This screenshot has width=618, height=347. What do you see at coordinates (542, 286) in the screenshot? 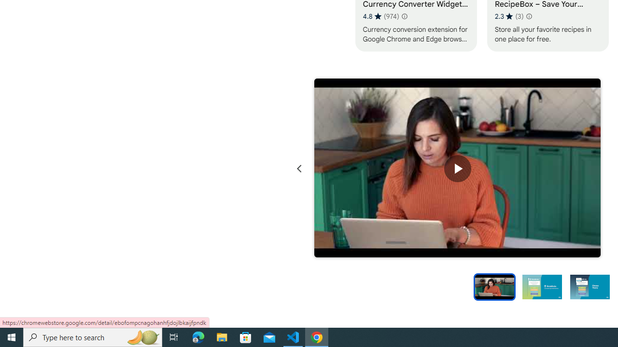
I see `Preview slide 2` at bounding box center [542, 286].